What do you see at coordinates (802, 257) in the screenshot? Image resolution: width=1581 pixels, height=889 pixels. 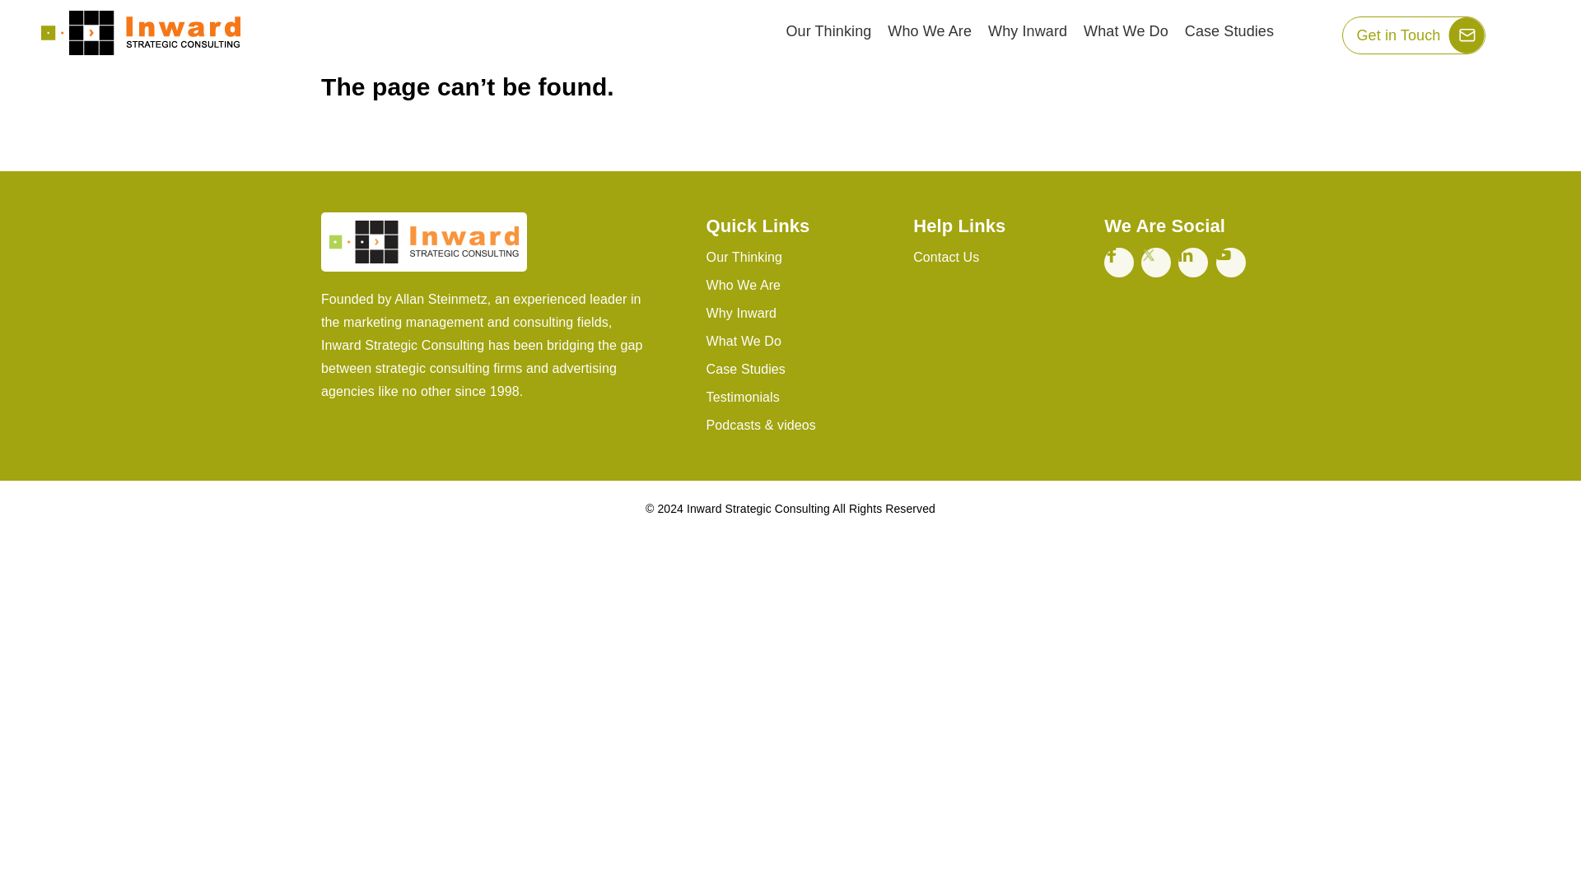 I see `Our Thinking` at bounding box center [802, 257].